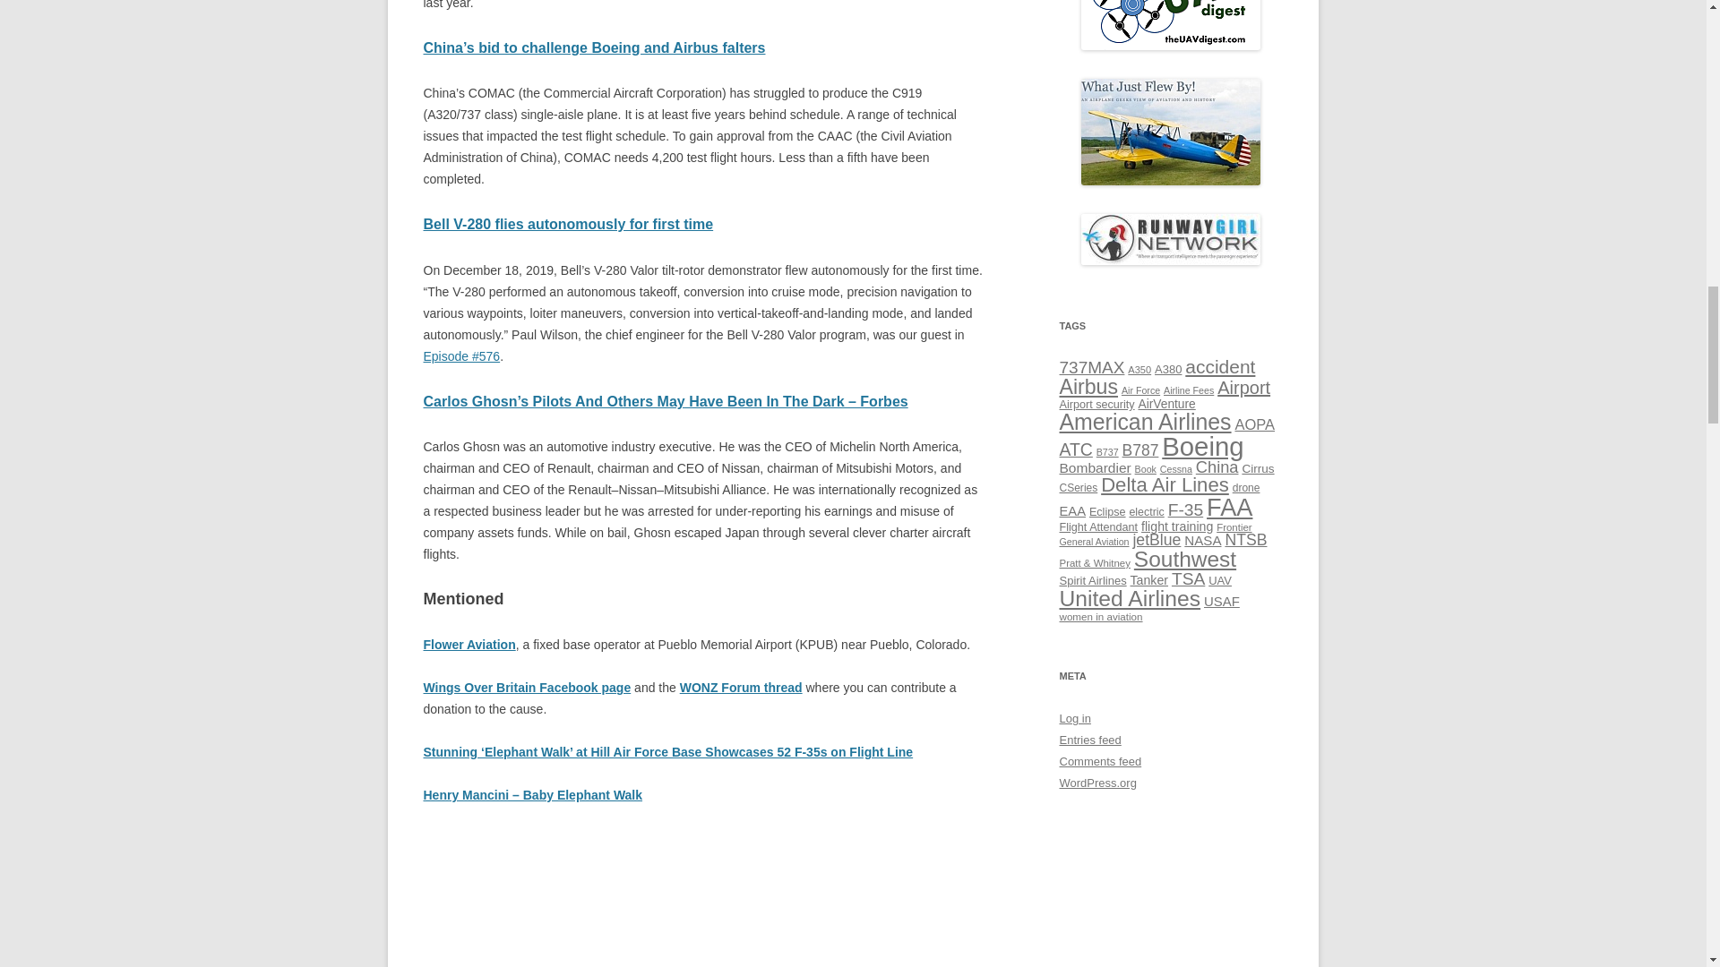 The height and width of the screenshot is (967, 1720). I want to click on Bell V-280 flies autonomously for first time, so click(568, 224).